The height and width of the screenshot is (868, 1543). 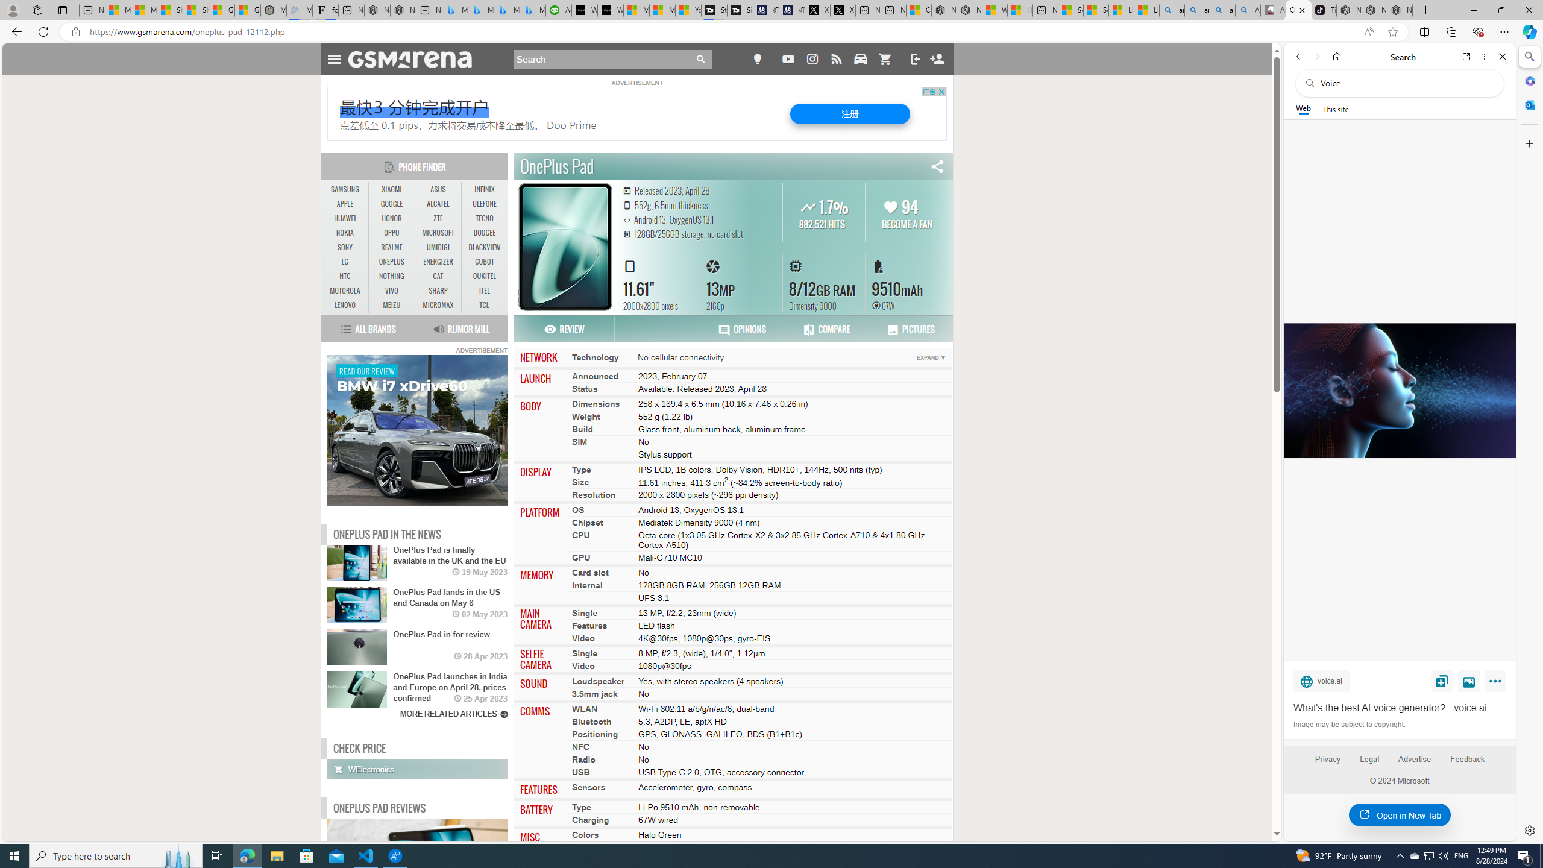 I want to click on Forward, so click(x=1316, y=57).